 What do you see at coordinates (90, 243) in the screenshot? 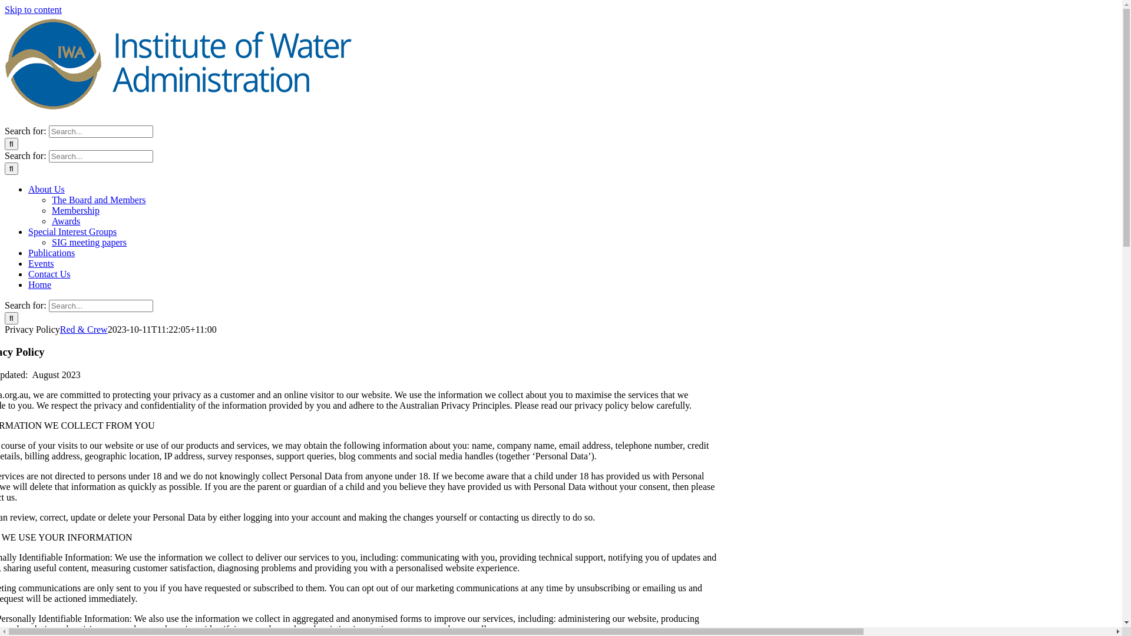
I see `SIG meeting papers` at bounding box center [90, 243].